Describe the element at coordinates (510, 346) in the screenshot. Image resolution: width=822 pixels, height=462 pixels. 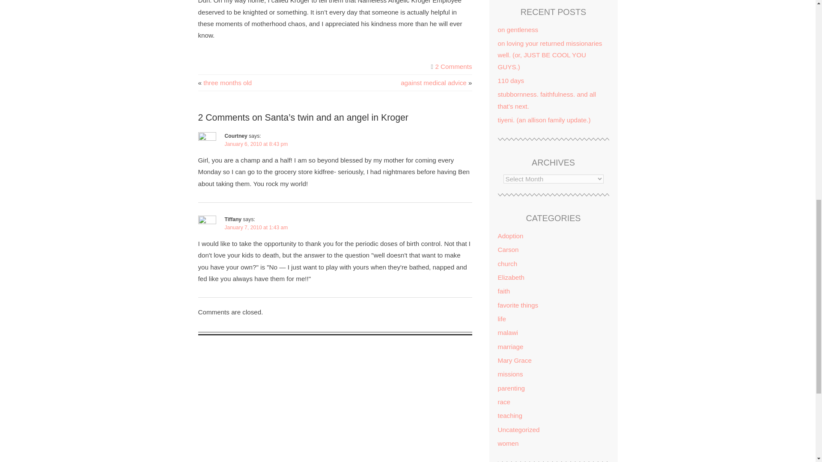
I see `marriage` at that location.